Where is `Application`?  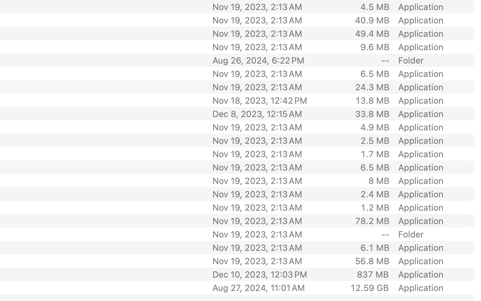
Application is located at coordinates (422, 47).